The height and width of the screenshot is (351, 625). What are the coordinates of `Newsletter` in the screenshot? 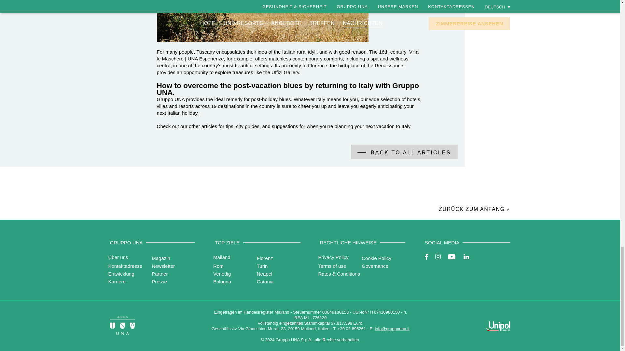 It's located at (163, 266).